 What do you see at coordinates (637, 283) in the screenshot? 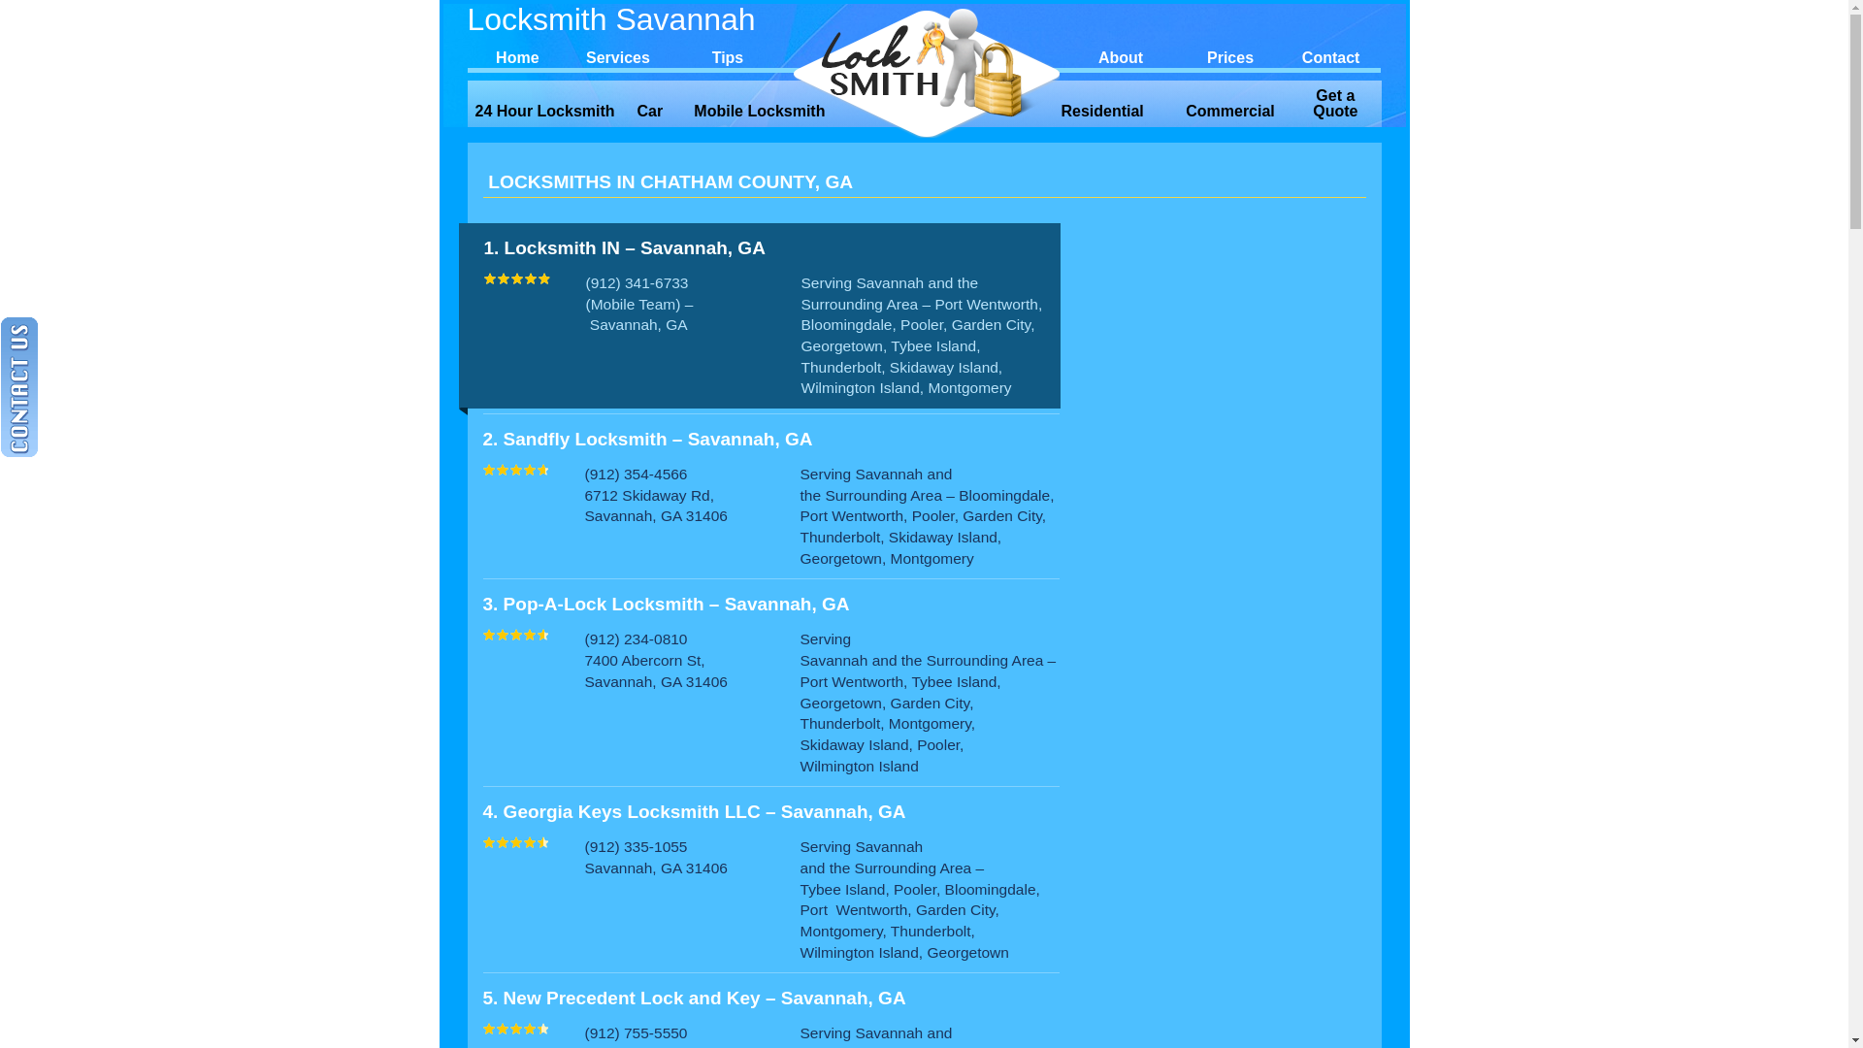
I see `(912) 341-6733` at bounding box center [637, 283].